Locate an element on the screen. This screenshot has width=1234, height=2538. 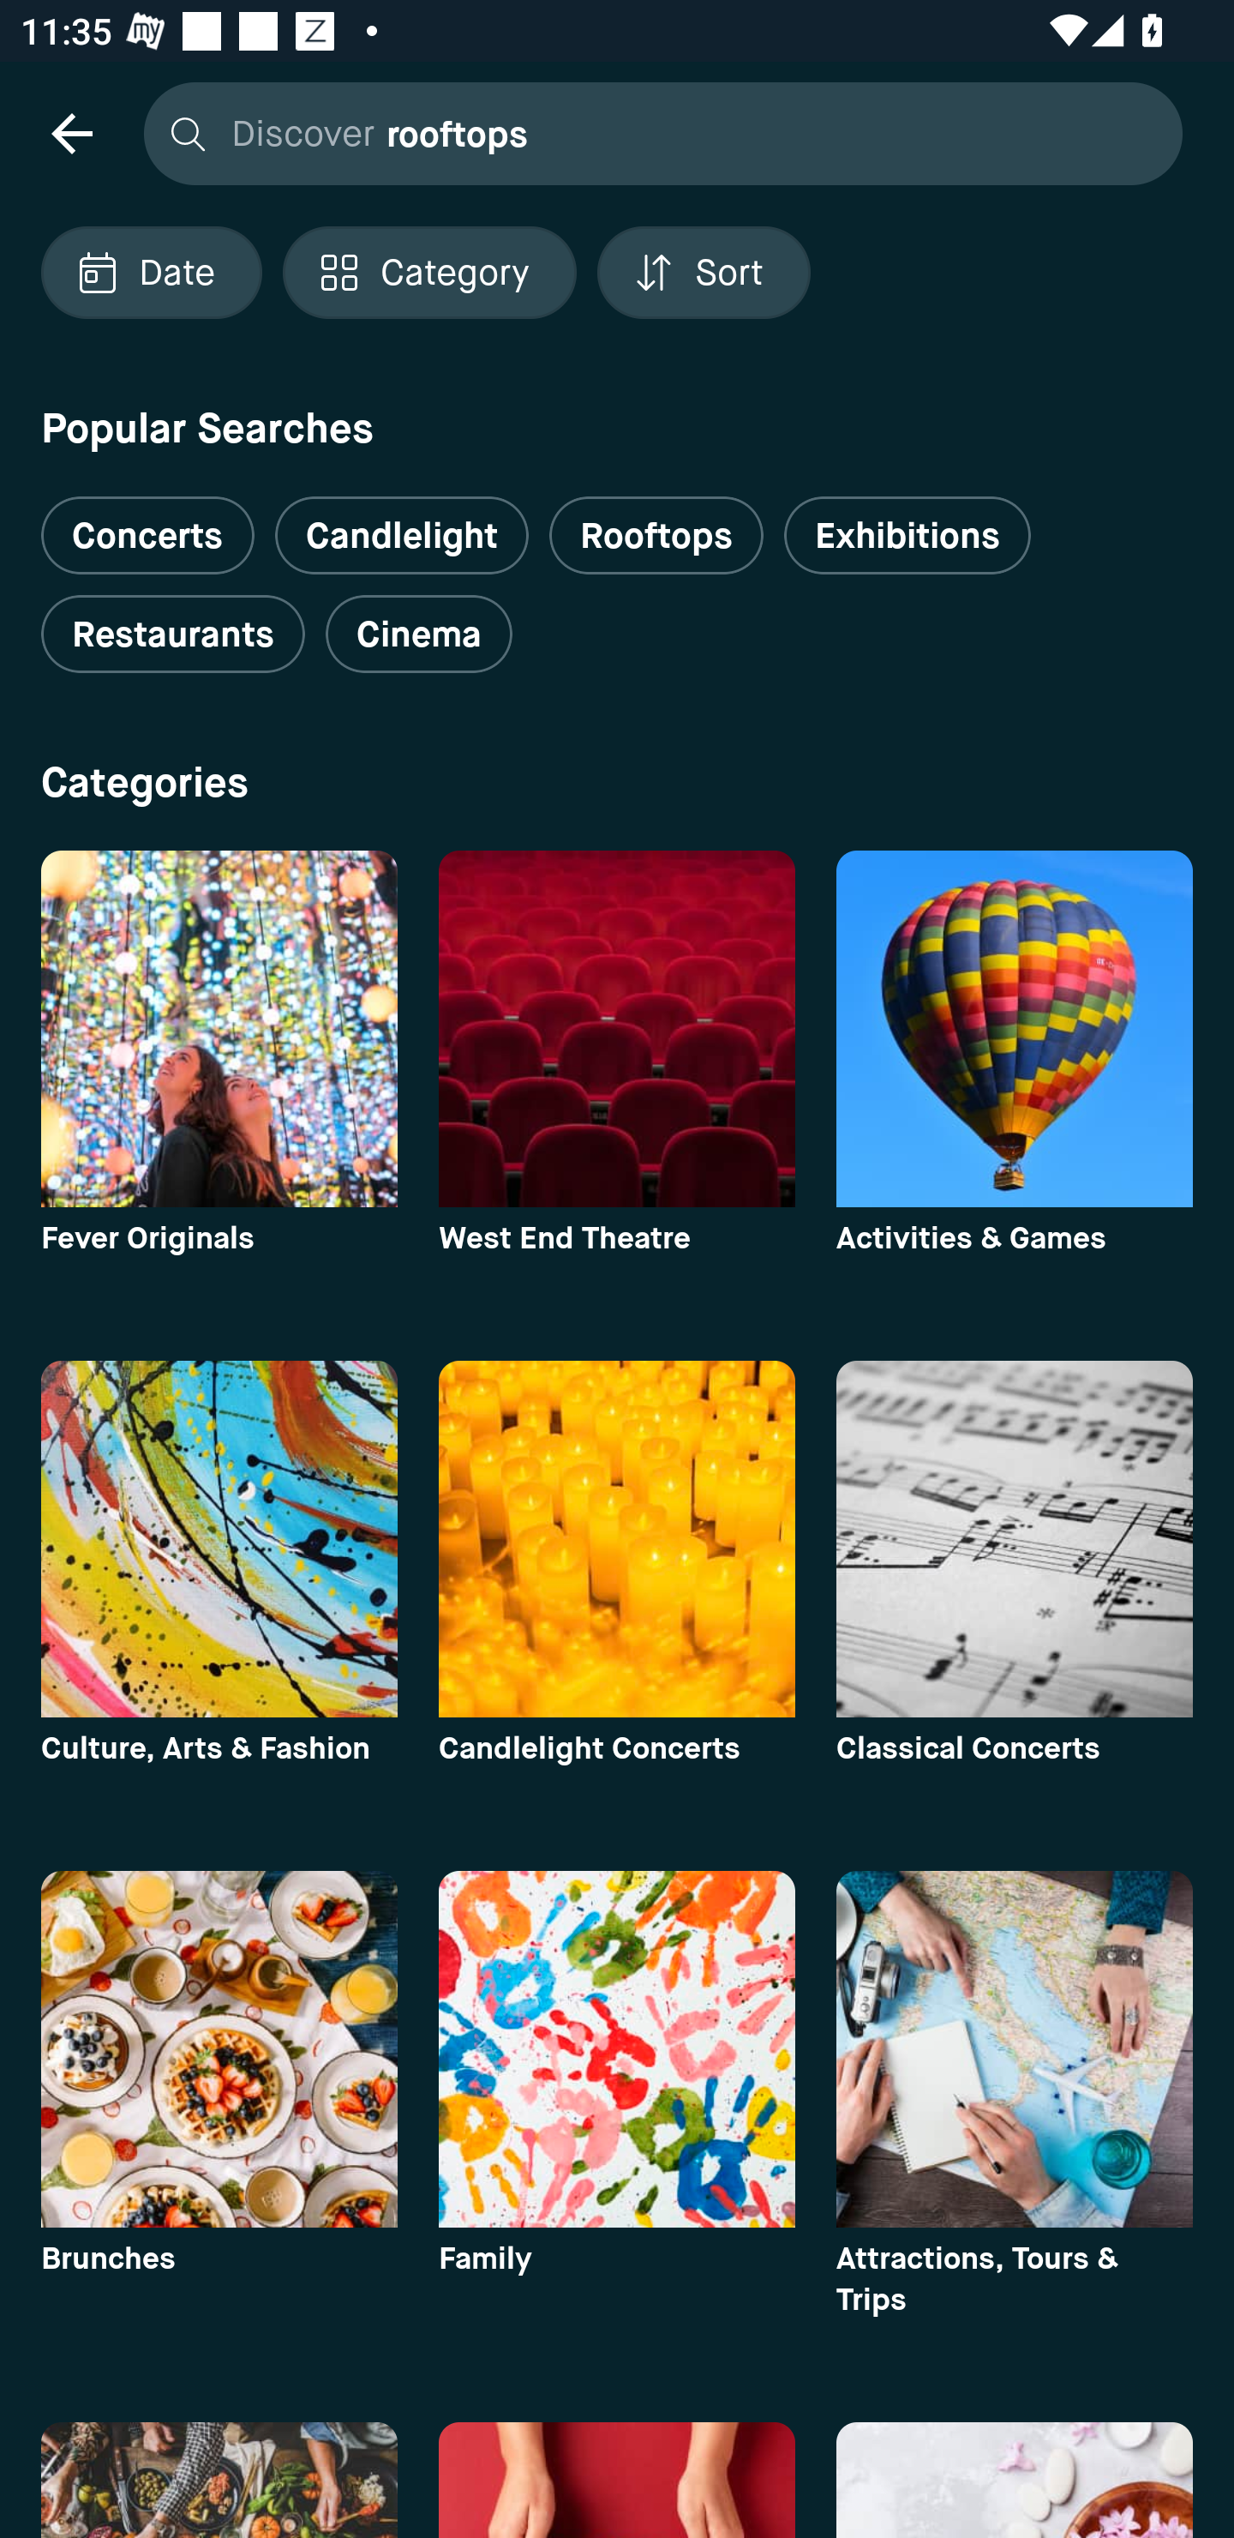
Rooftops is located at coordinates (656, 535).